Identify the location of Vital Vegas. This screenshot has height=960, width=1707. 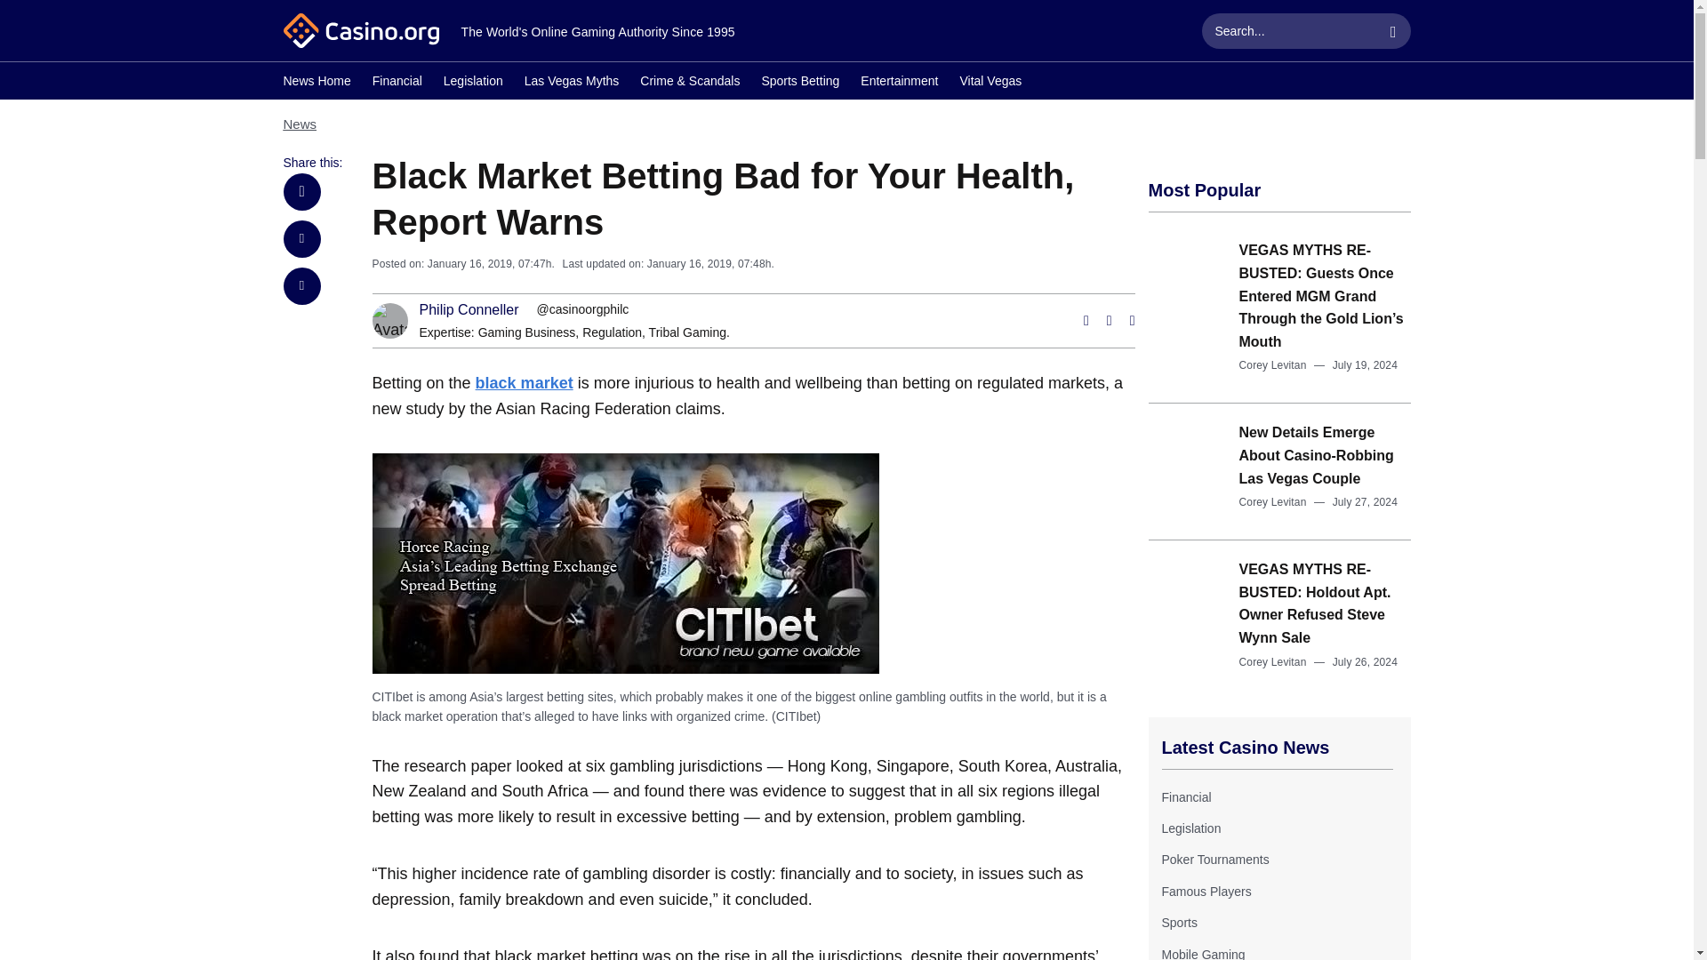
(990, 83).